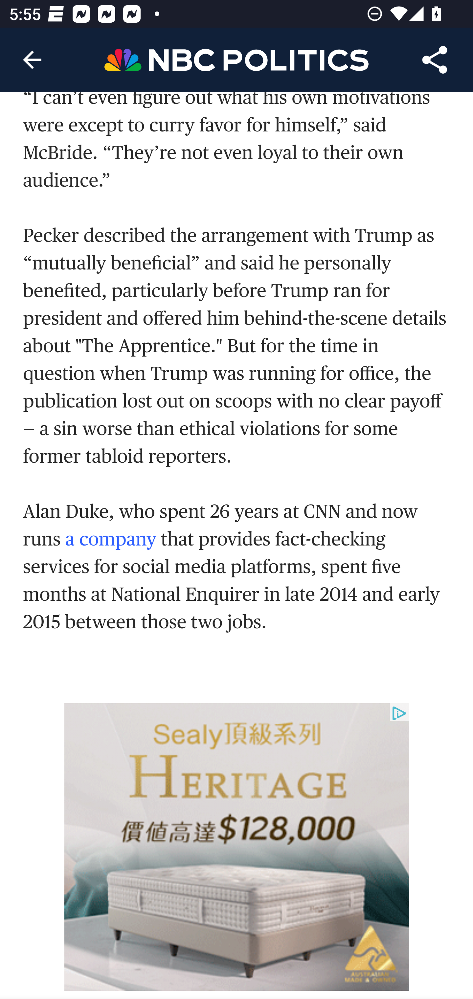 This screenshot has width=473, height=999. What do you see at coordinates (435, 60) in the screenshot?
I see `Share Article, button` at bounding box center [435, 60].